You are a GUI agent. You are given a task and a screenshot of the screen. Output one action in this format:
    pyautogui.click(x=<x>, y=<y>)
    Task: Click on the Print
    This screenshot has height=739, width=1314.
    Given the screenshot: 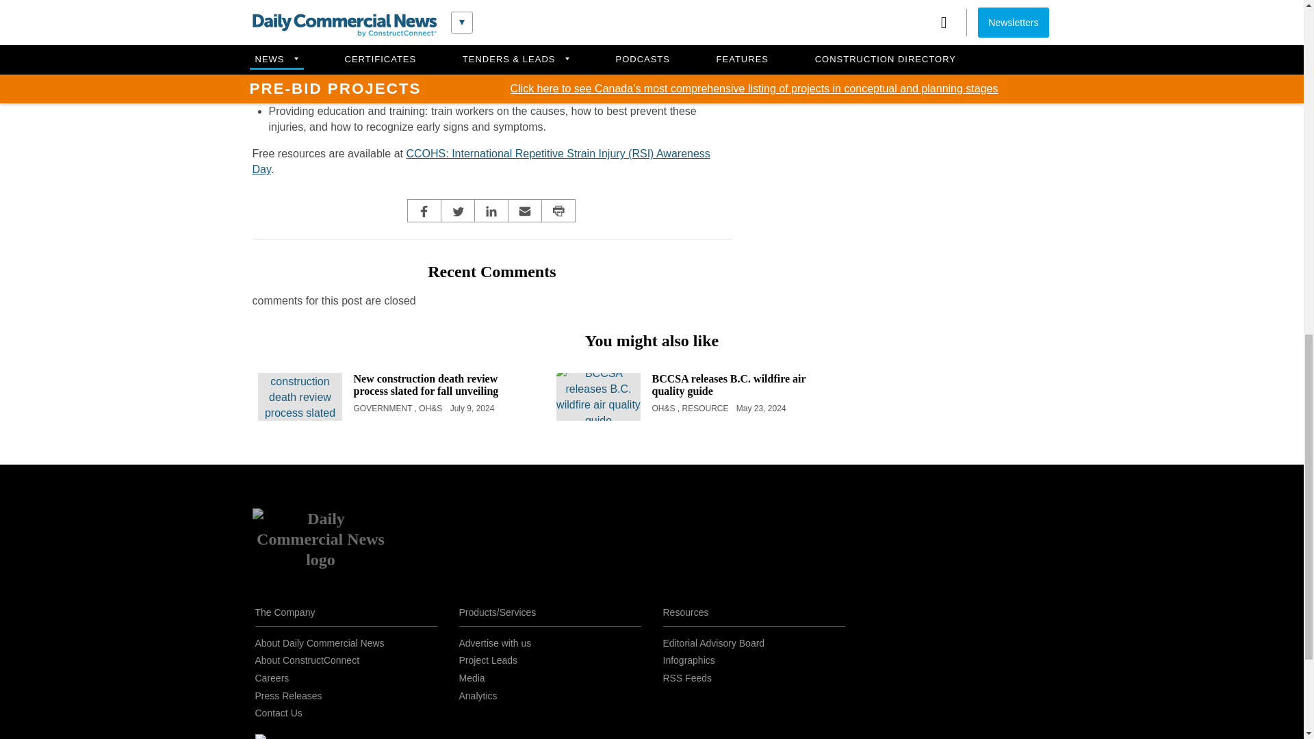 What is the action you would take?
    pyautogui.click(x=558, y=211)
    